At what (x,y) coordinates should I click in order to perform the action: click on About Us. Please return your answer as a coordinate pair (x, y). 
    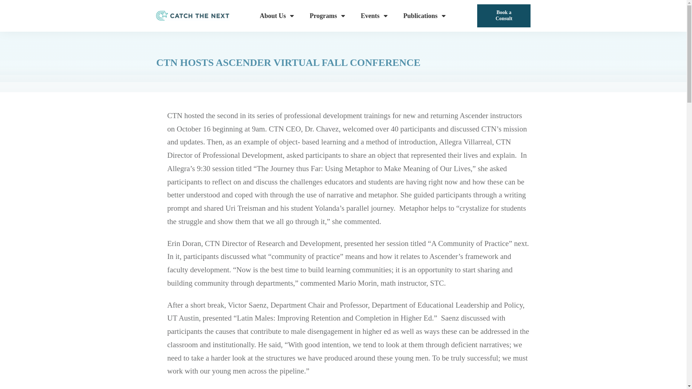
    Looking at the image, I should click on (278, 15).